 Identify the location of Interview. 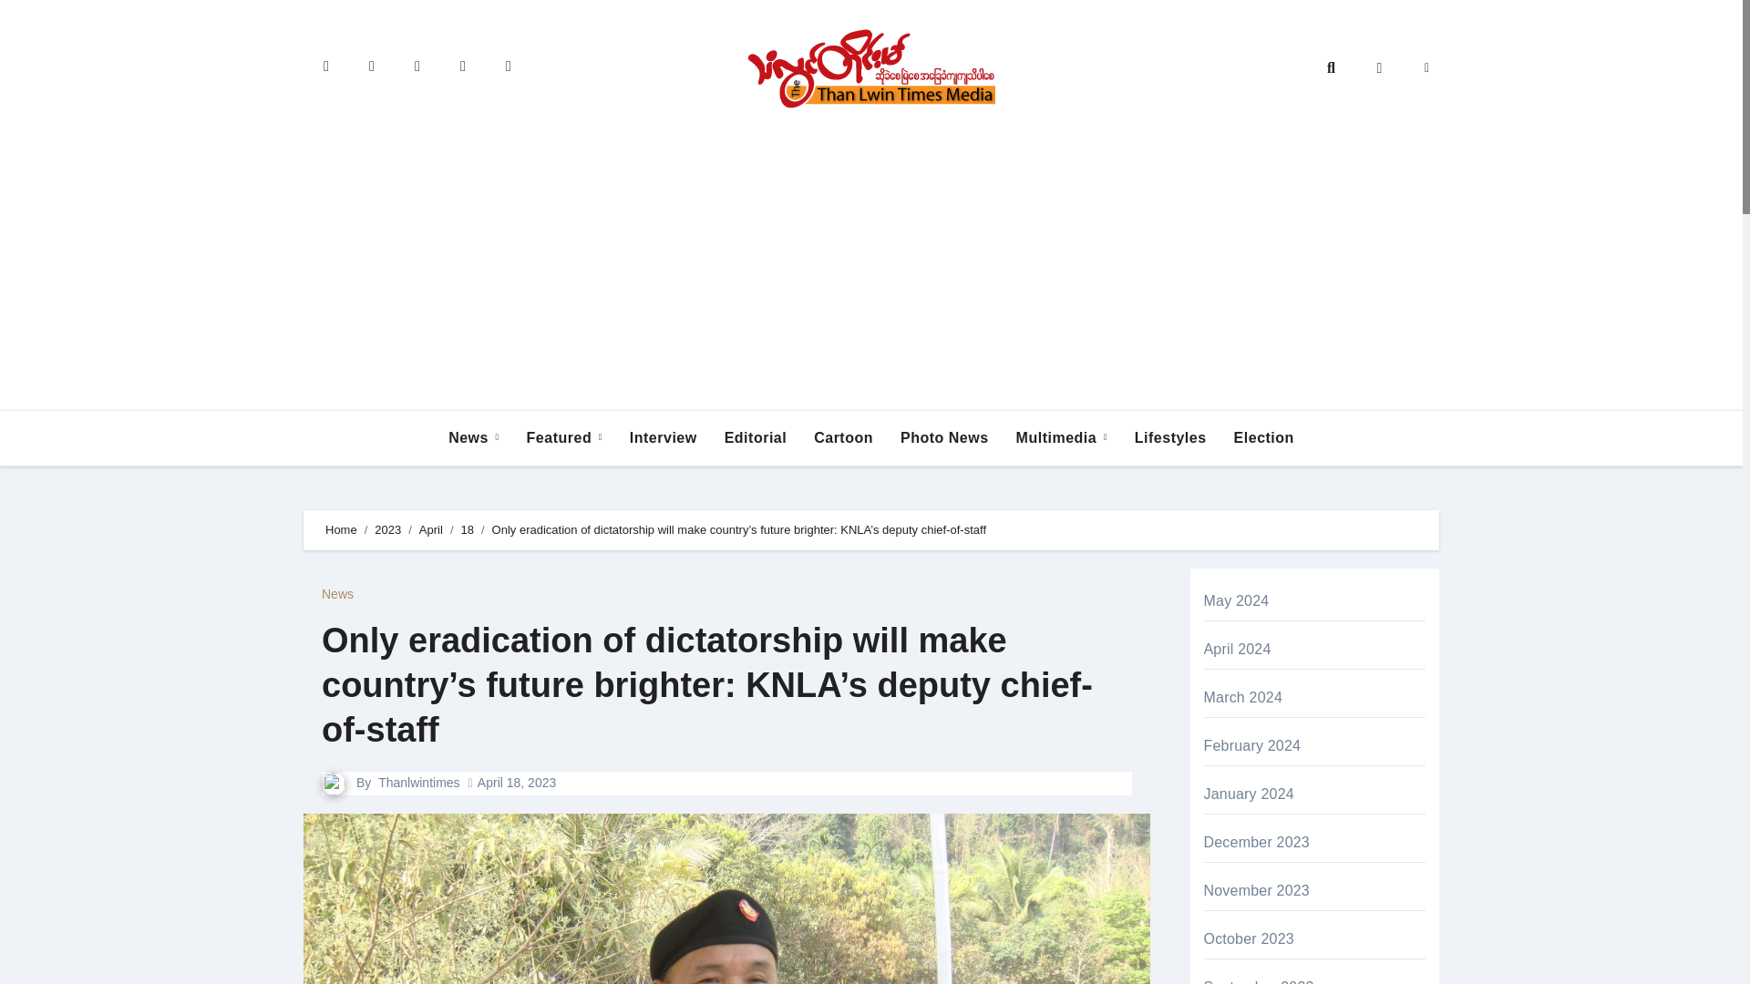
(663, 438).